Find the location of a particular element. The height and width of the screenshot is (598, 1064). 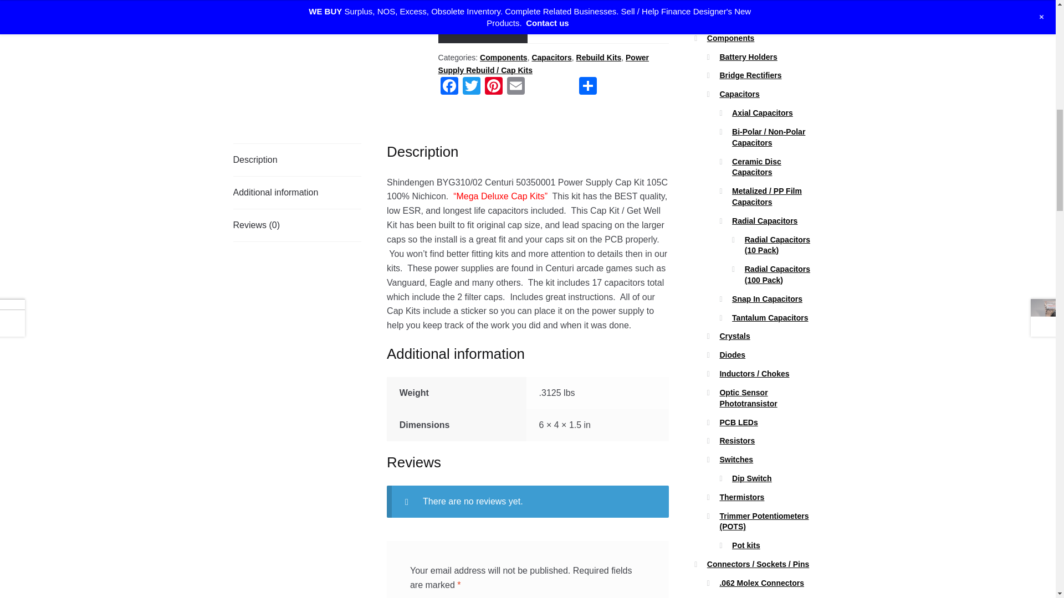

Facebook is located at coordinates (449, 87).